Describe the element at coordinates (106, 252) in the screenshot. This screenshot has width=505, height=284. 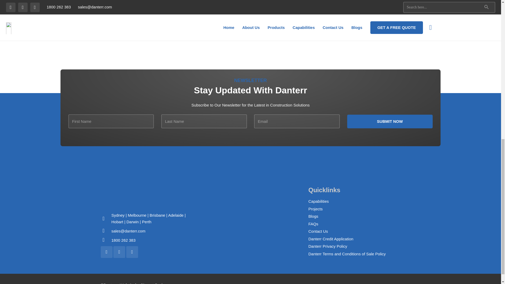
I see `Facebook` at that location.